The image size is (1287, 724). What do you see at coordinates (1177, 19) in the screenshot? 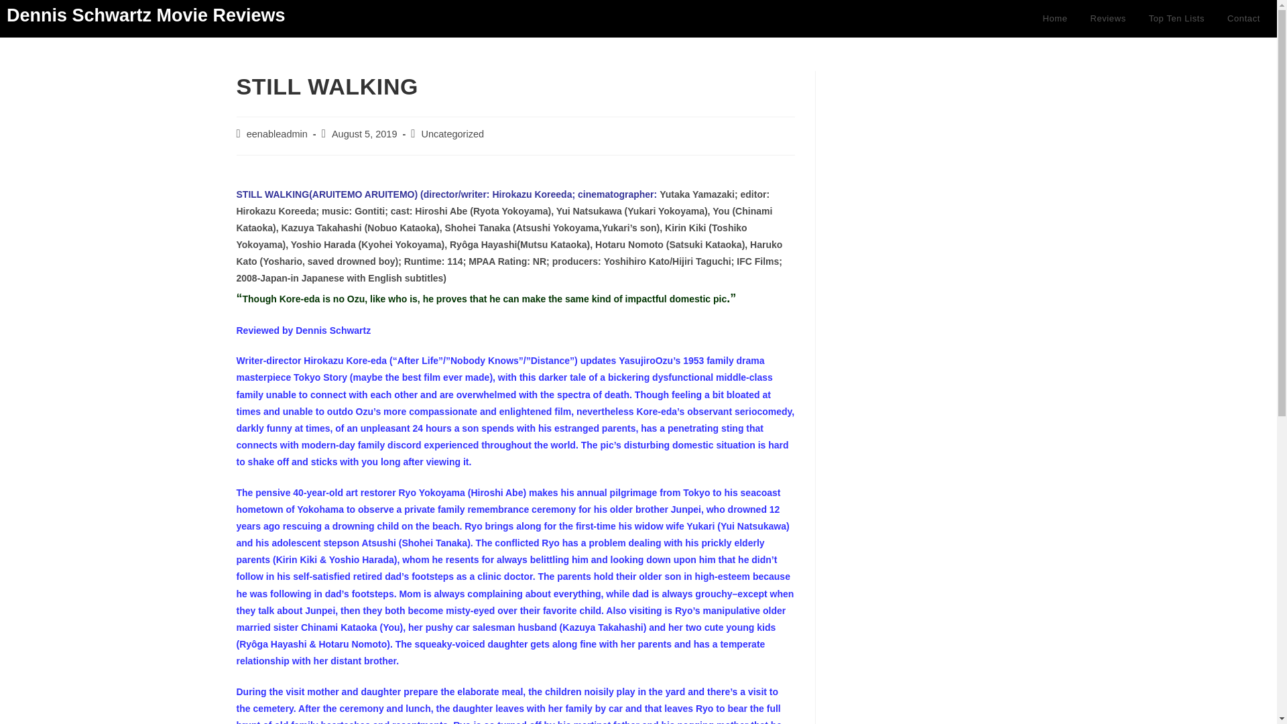
I see `Top Ten Lists` at bounding box center [1177, 19].